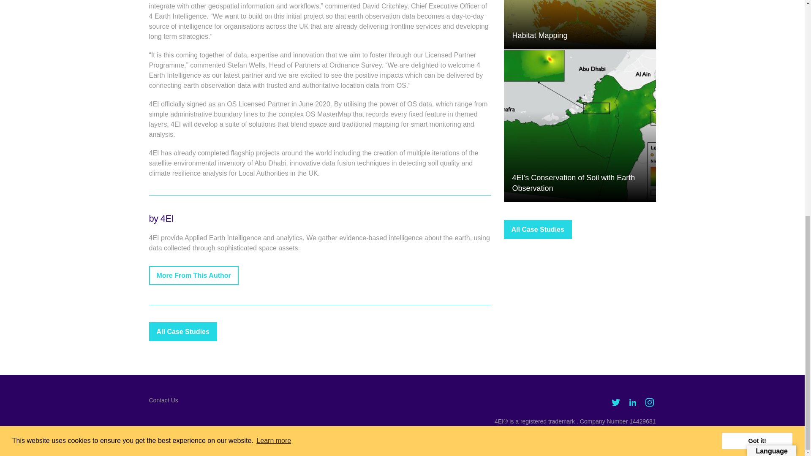  I want to click on Contact Us, so click(163, 400).